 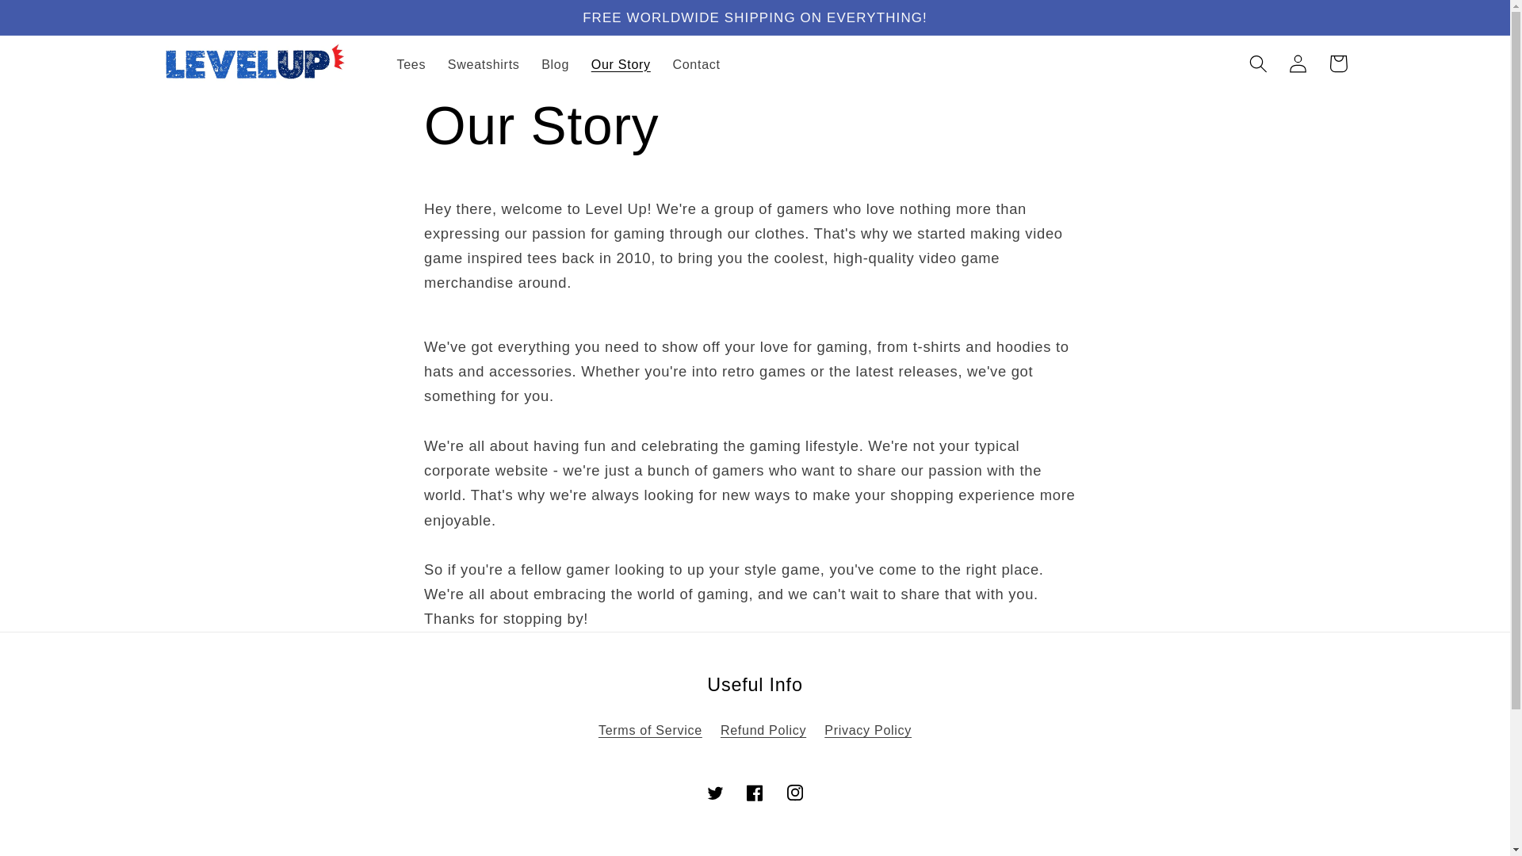 I want to click on Twitter, so click(x=715, y=793).